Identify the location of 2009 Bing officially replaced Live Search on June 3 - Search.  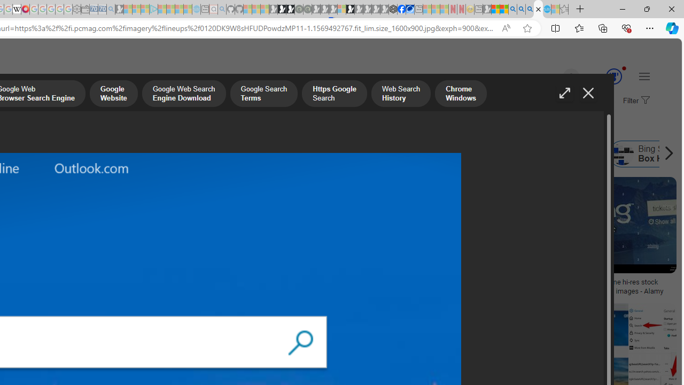
(521, 10).